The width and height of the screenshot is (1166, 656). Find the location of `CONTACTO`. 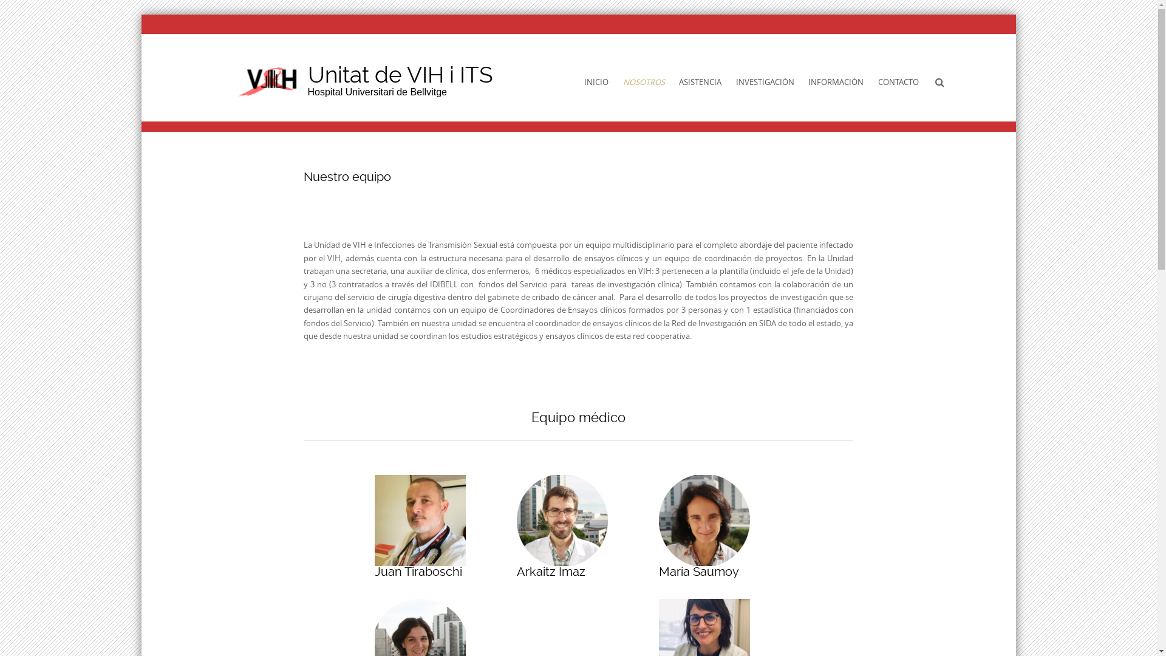

CONTACTO is located at coordinates (899, 83).